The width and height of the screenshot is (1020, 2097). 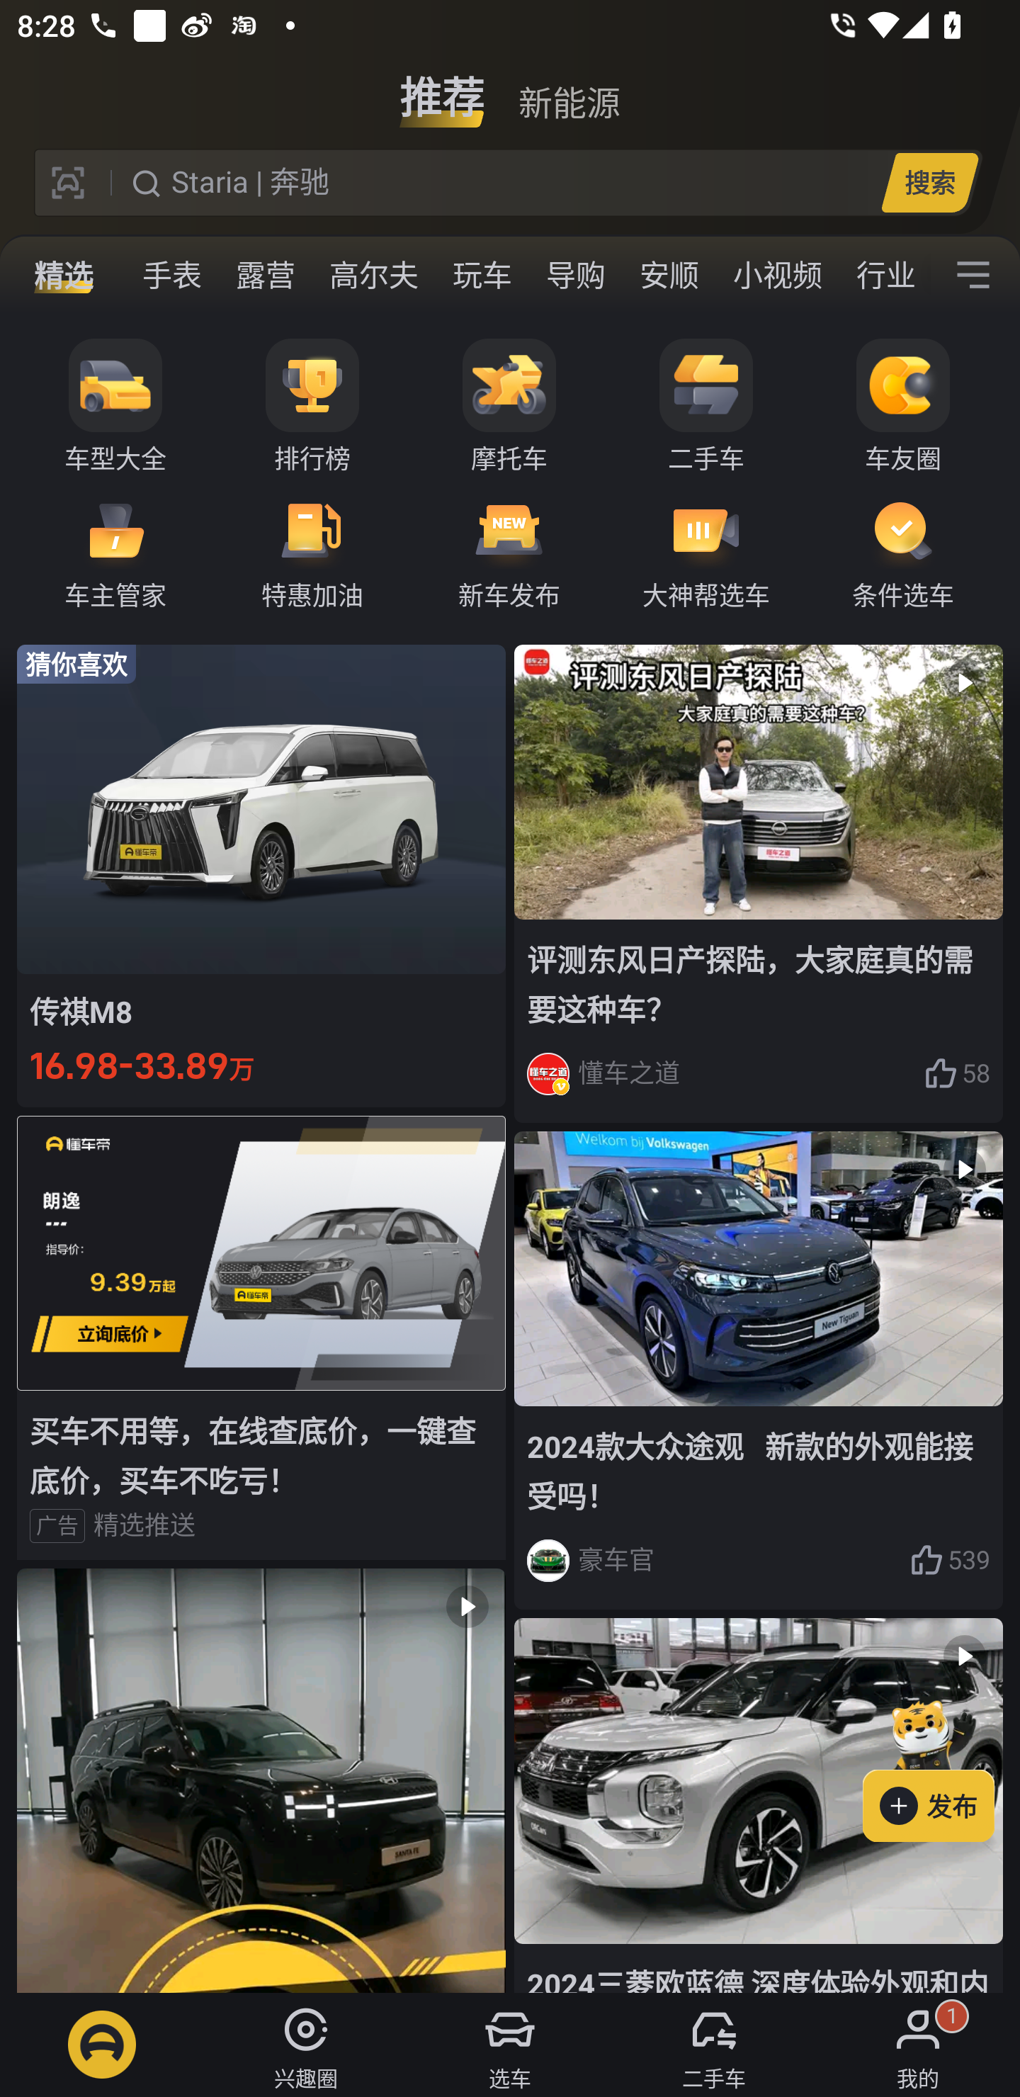 What do you see at coordinates (903, 553) in the screenshot?
I see `条件选车` at bounding box center [903, 553].